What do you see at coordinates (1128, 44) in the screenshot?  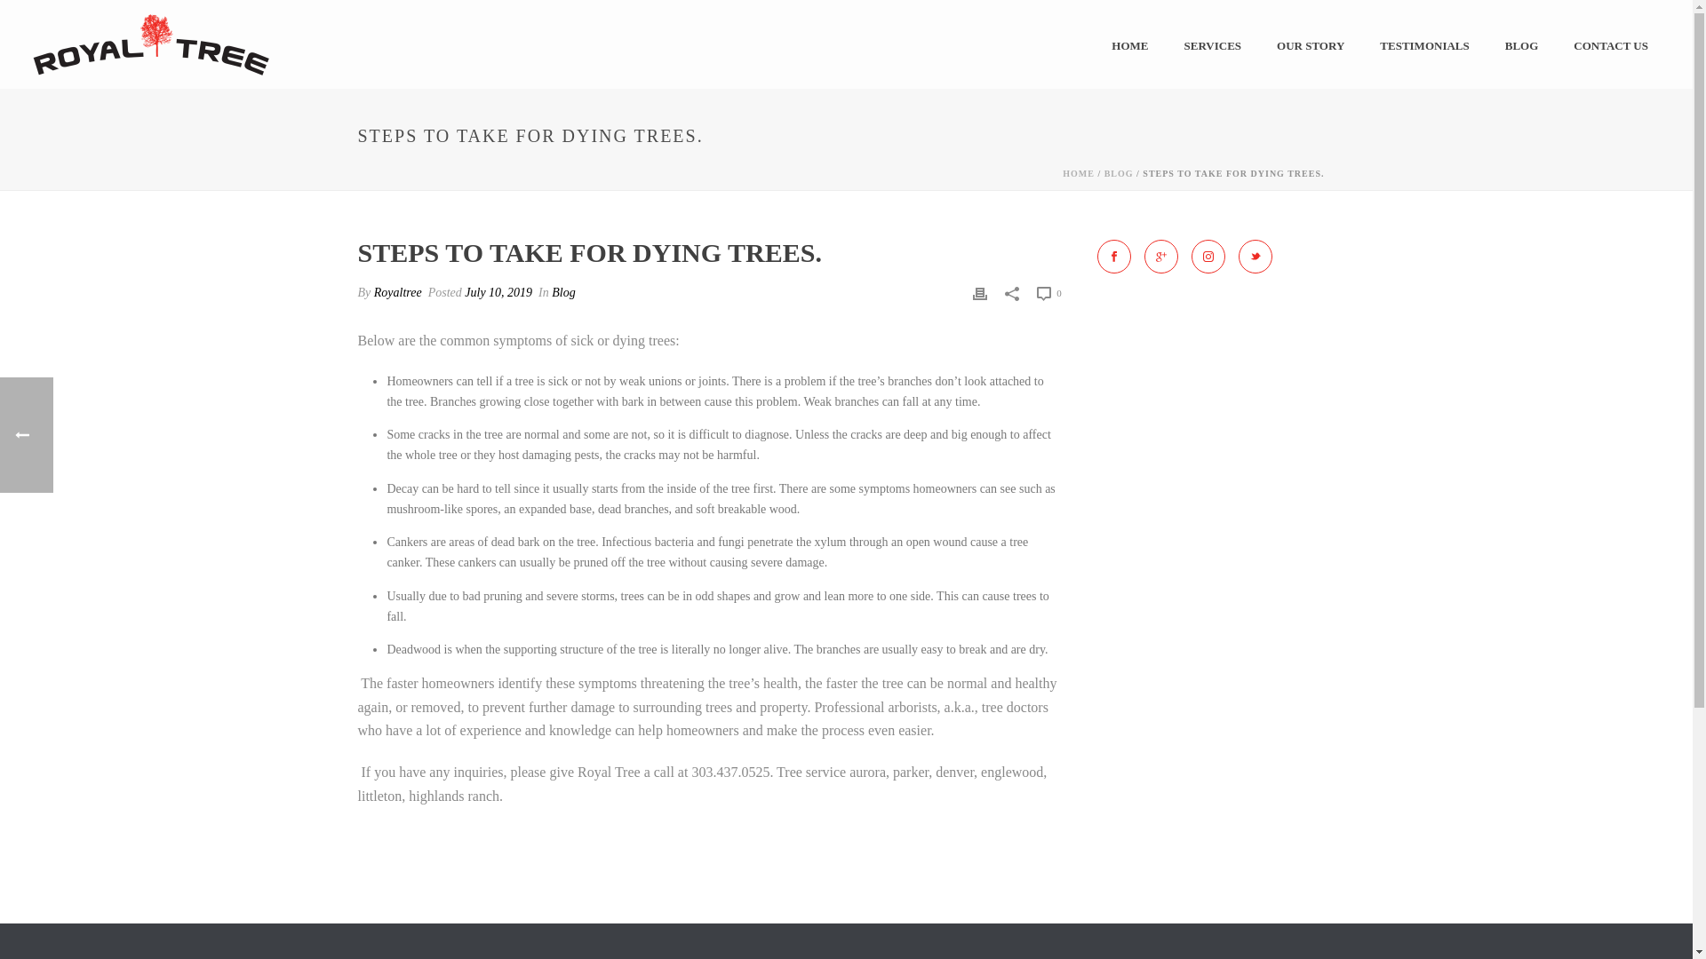 I see `HOME` at bounding box center [1128, 44].